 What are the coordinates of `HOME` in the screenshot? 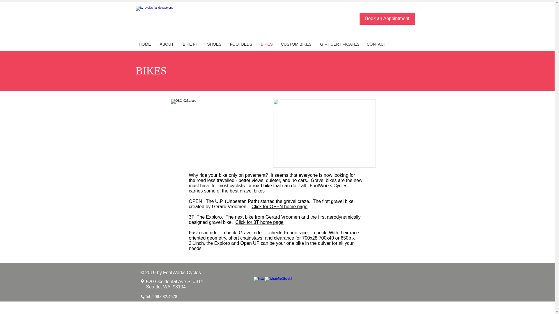 It's located at (145, 44).